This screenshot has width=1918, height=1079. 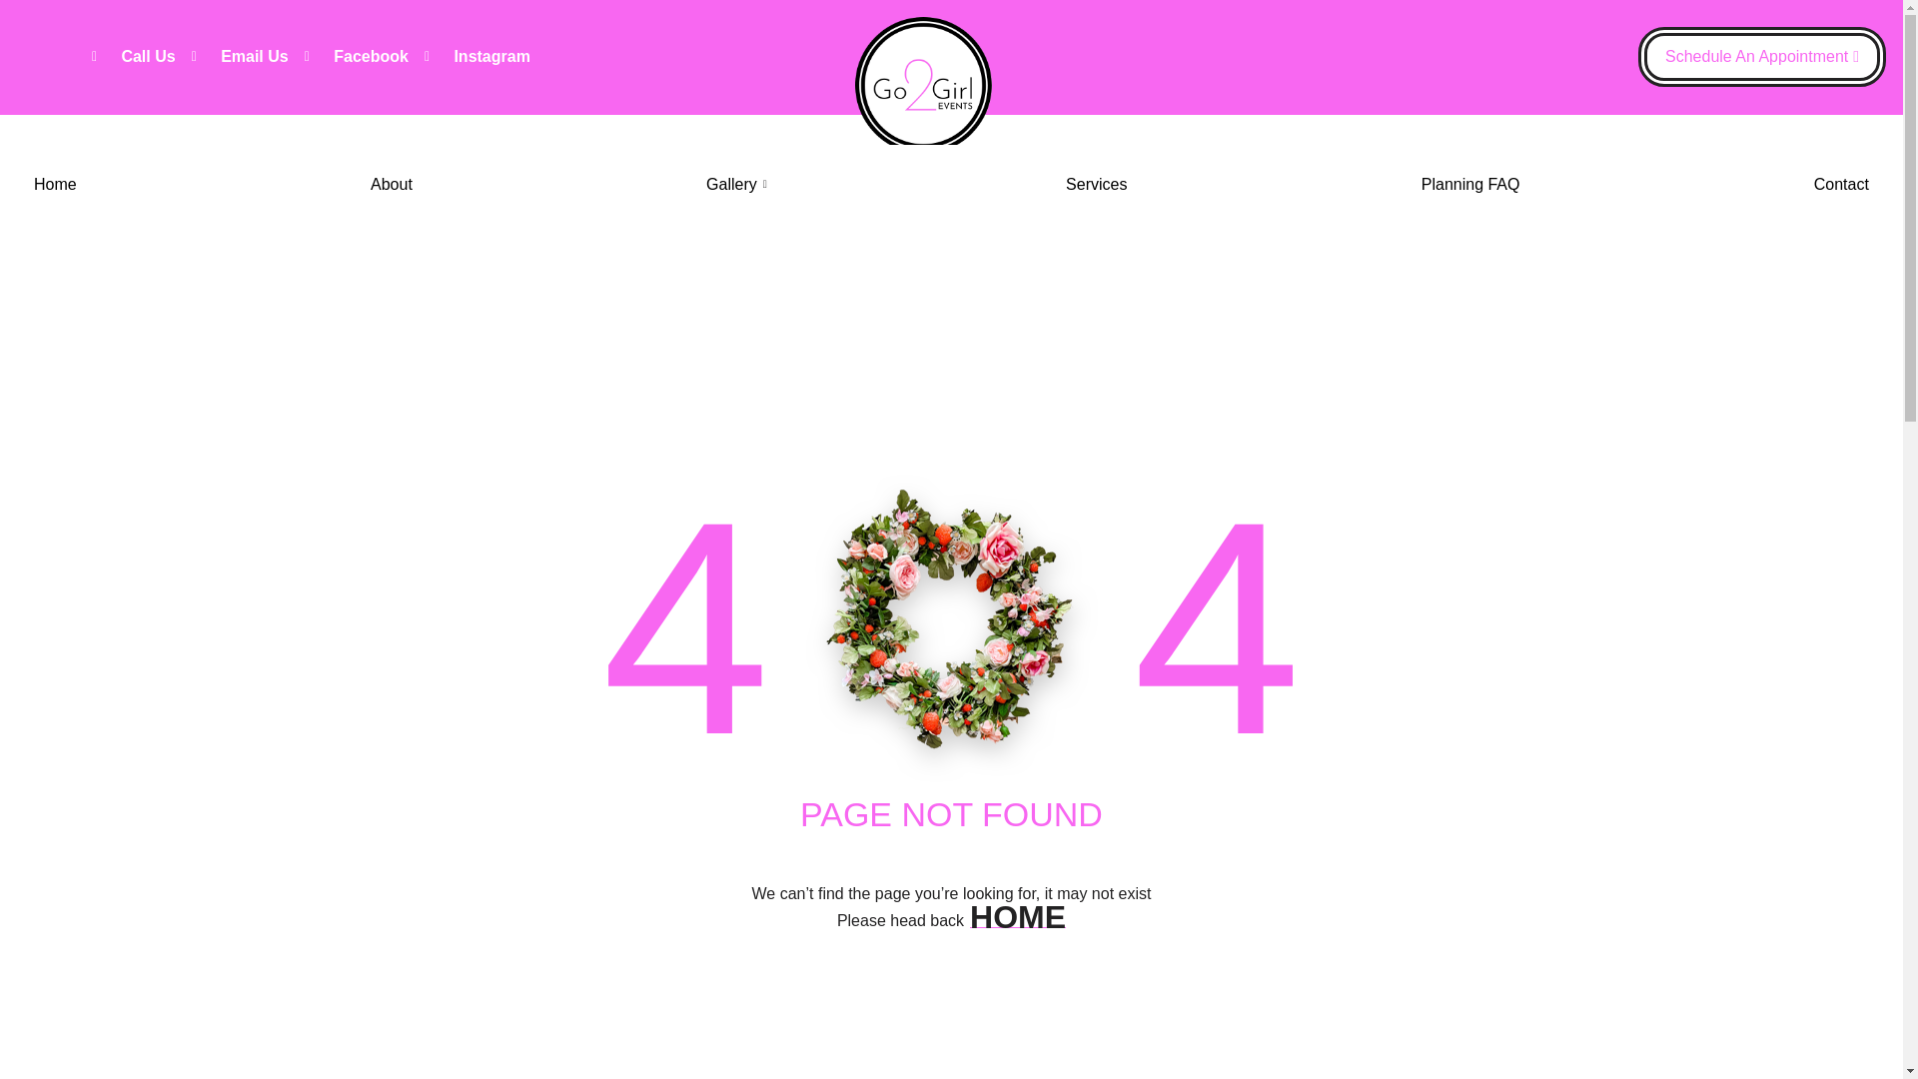 What do you see at coordinates (1096, 184) in the screenshot?
I see `Services` at bounding box center [1096, 184].